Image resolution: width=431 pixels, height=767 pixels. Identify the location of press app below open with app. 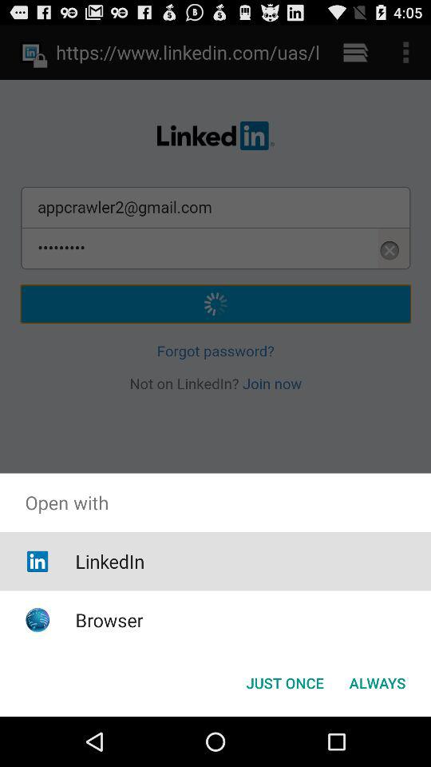
(284, 682).